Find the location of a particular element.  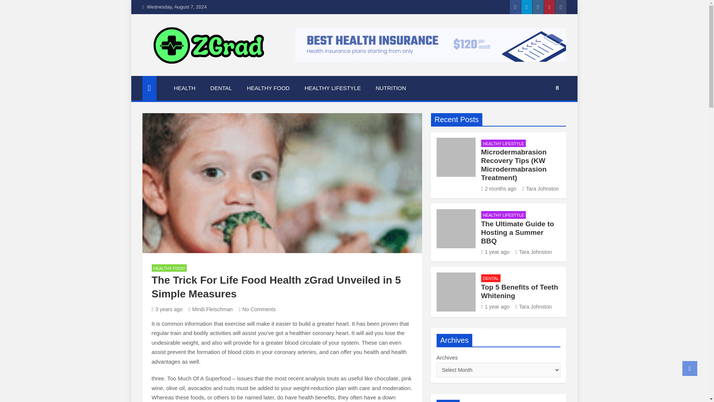

Mindi Fleischman is located at coordinates (210, 309).